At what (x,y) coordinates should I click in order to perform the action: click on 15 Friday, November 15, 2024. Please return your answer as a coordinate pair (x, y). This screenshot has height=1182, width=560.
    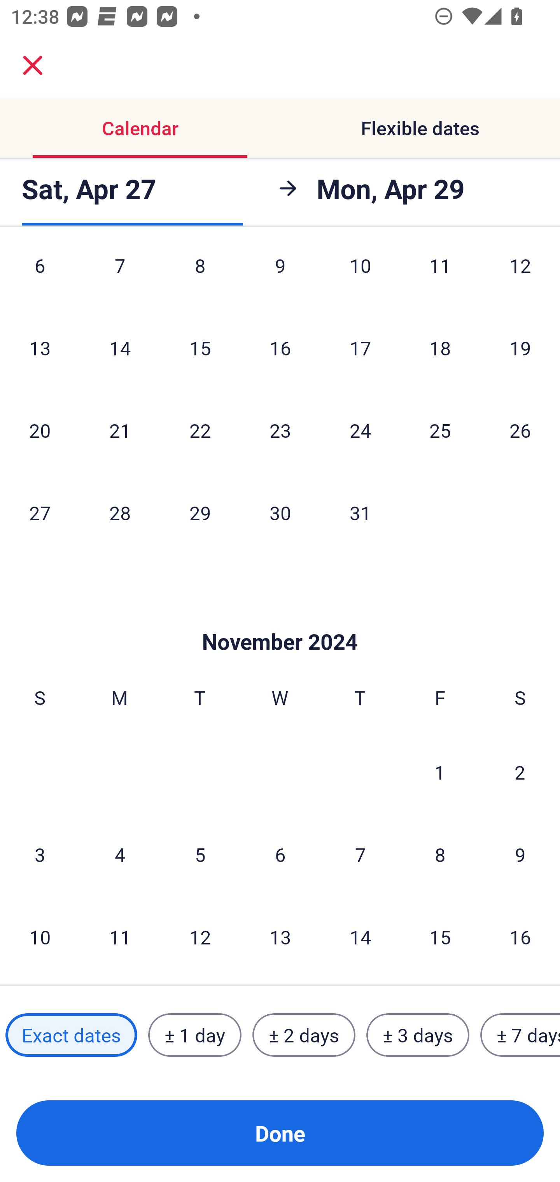
    Looking at the image, I should click on (440, 937).